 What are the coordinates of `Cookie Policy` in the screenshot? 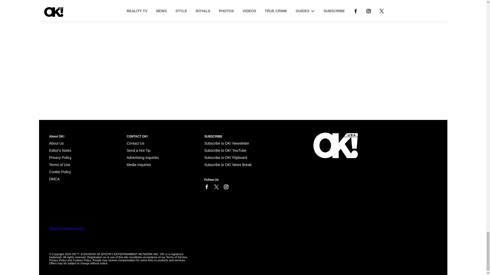 It's located at (54, 179).